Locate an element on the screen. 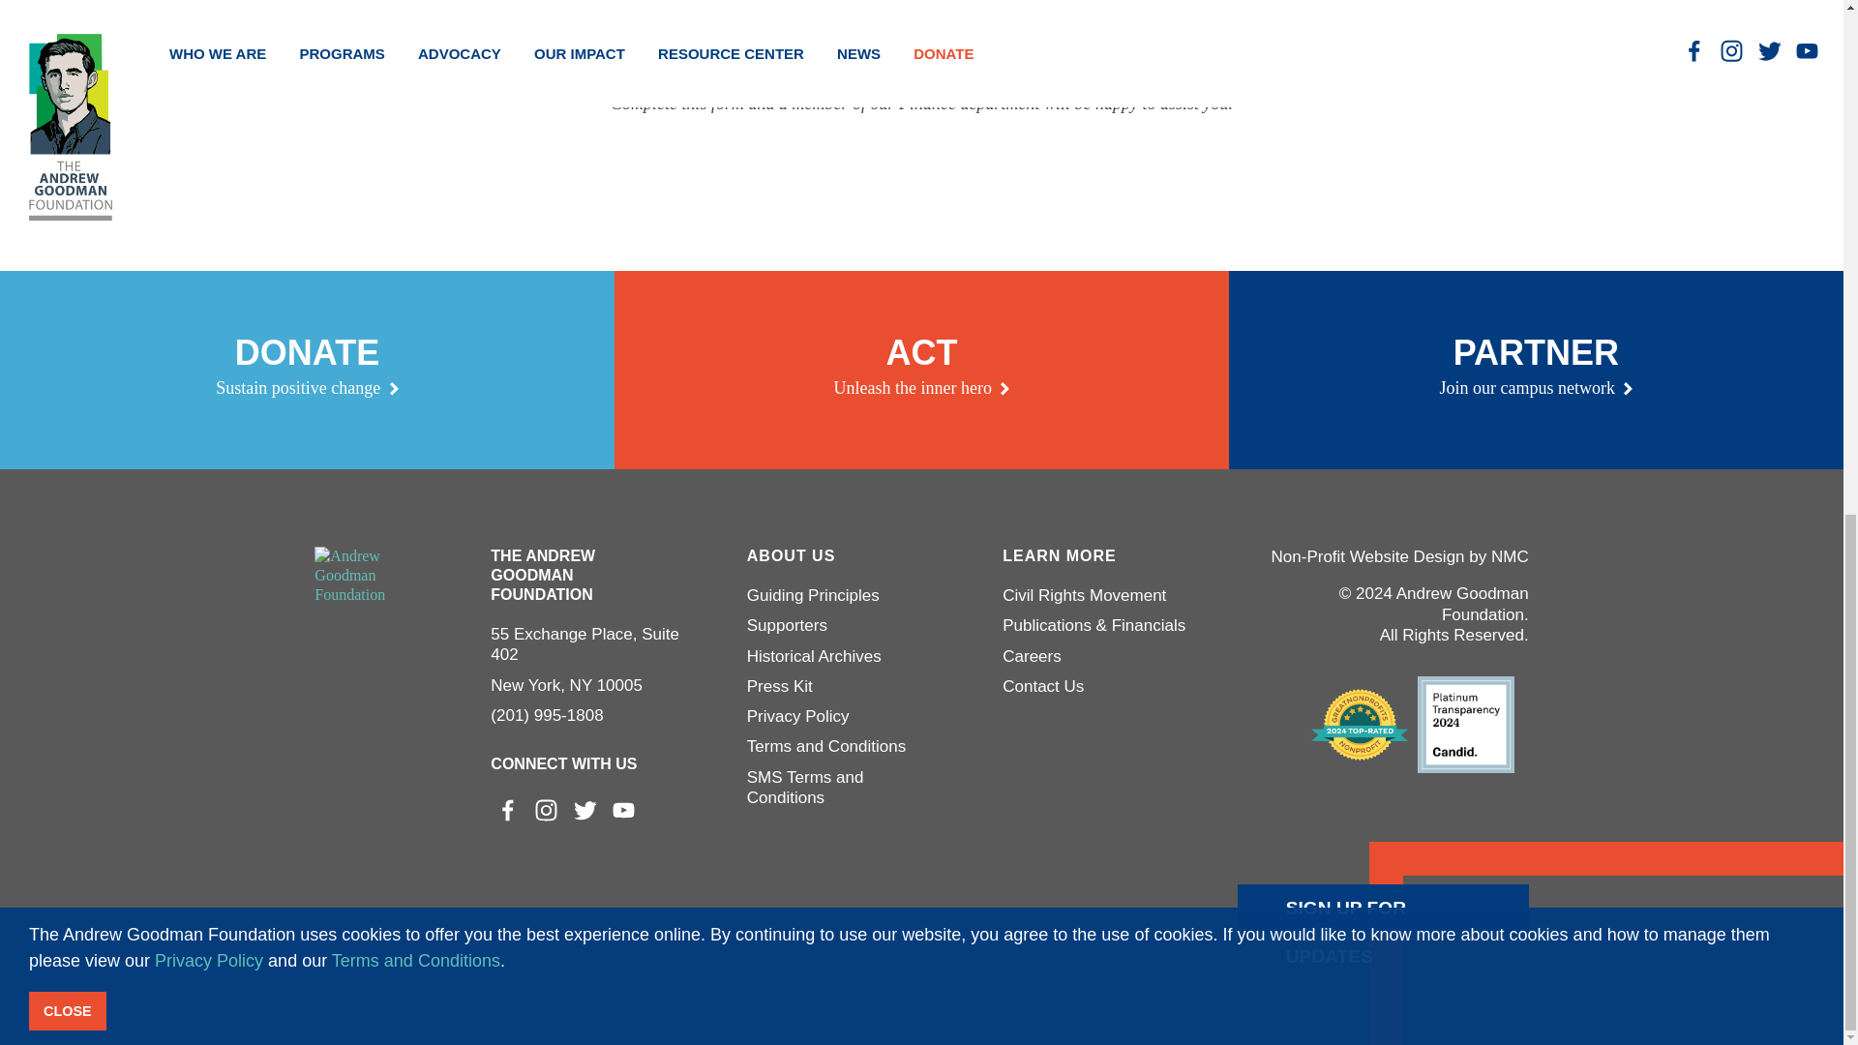 The height and width of the screenshot is (1045, 1858). Guiding Principles is located at coordinates (841, 555).